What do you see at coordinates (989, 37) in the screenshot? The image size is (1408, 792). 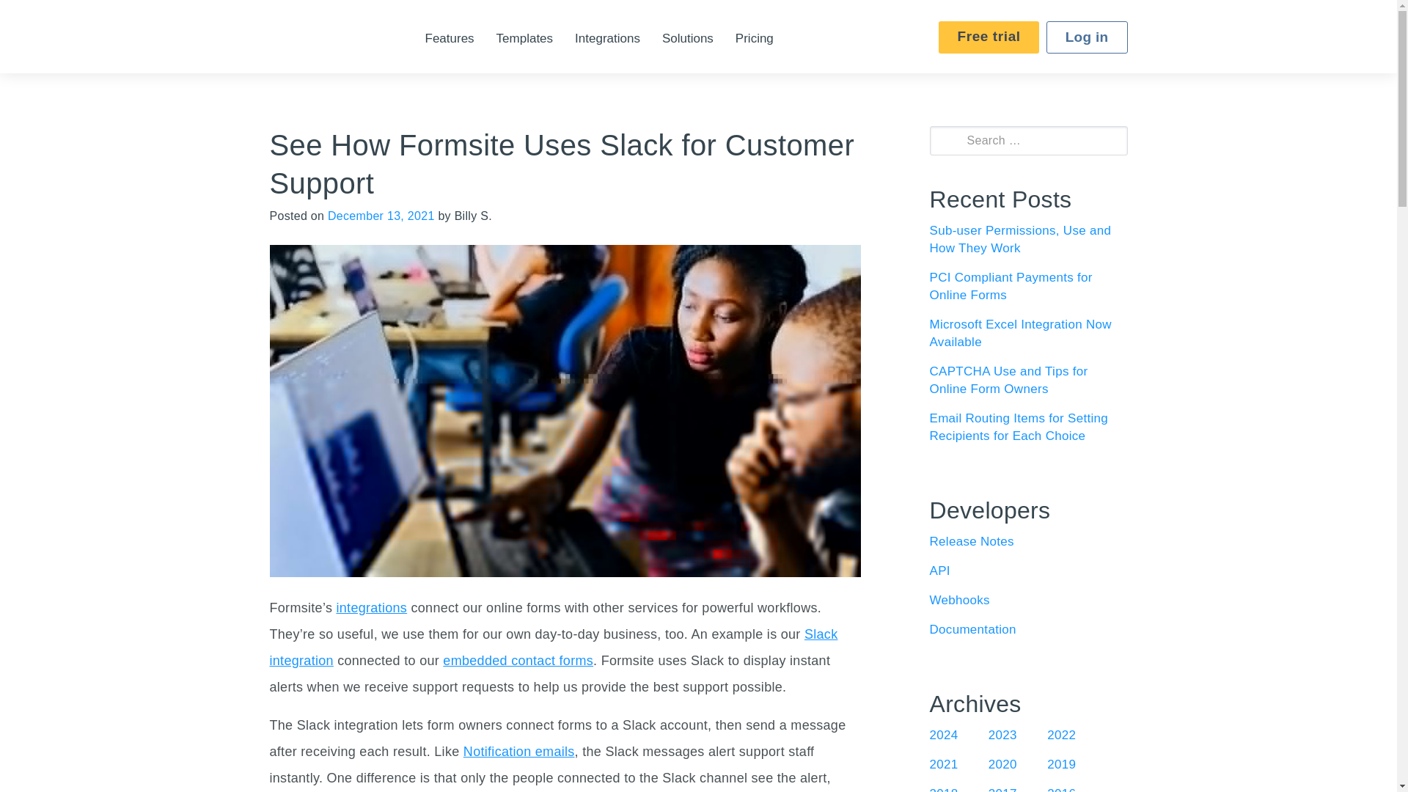 I see `Free trial` at bounding box center [989, 37].